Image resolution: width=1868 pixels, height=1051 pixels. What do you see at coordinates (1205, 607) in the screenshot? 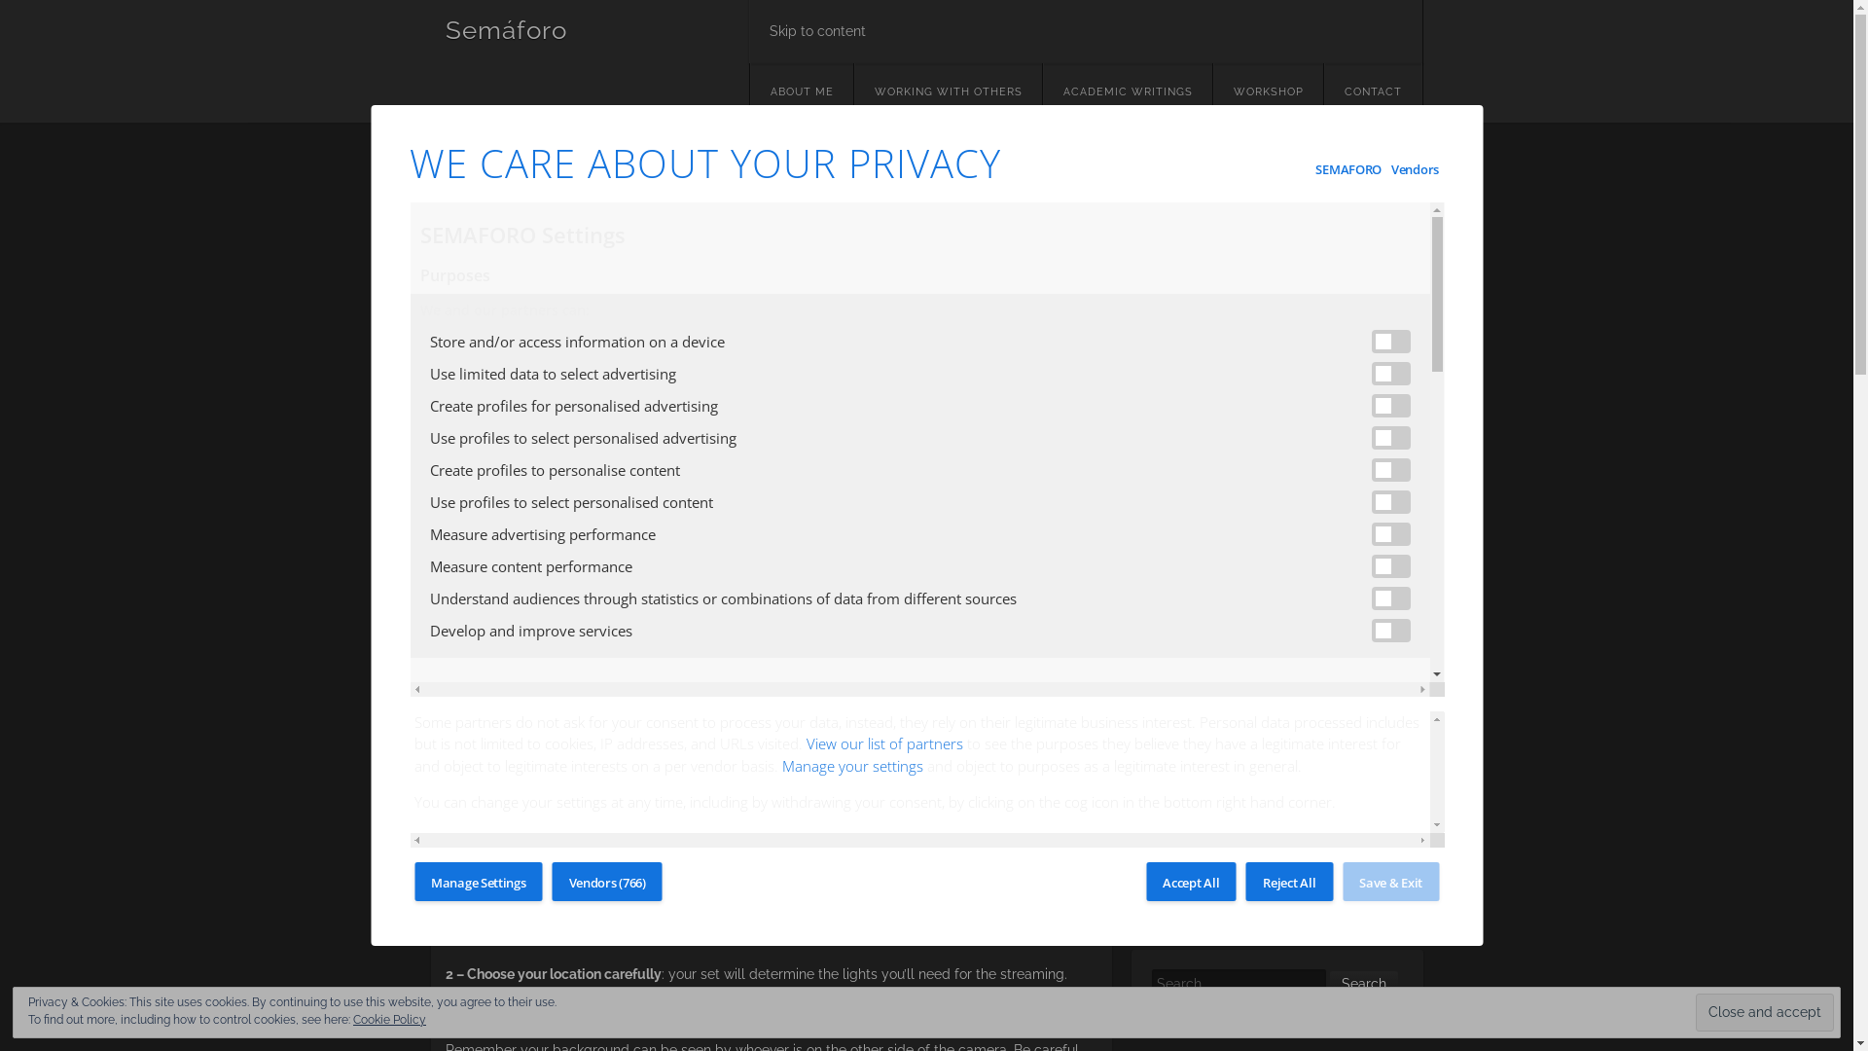
I see `Academic Writings` at bounding box center [1205, 607].